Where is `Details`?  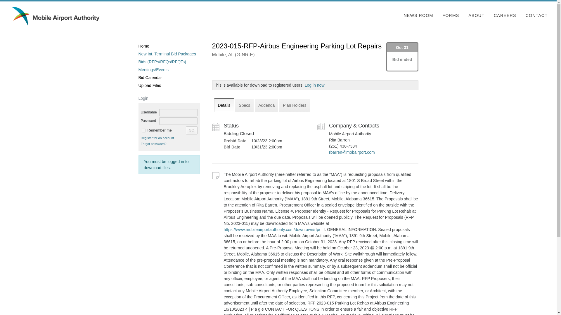
Details is located at coordinates (224, 105).